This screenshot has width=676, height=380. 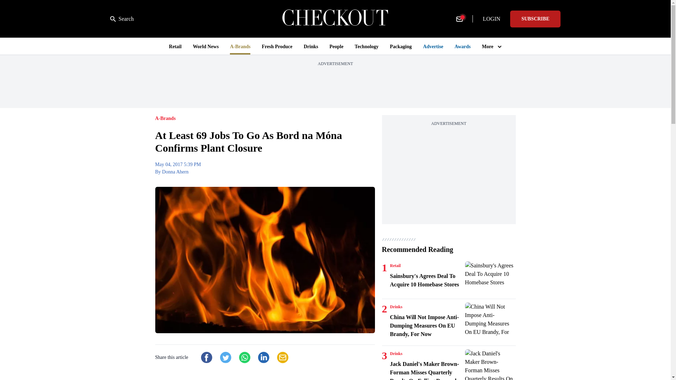 I want to click on Drinks, so click(x=396, y=353).